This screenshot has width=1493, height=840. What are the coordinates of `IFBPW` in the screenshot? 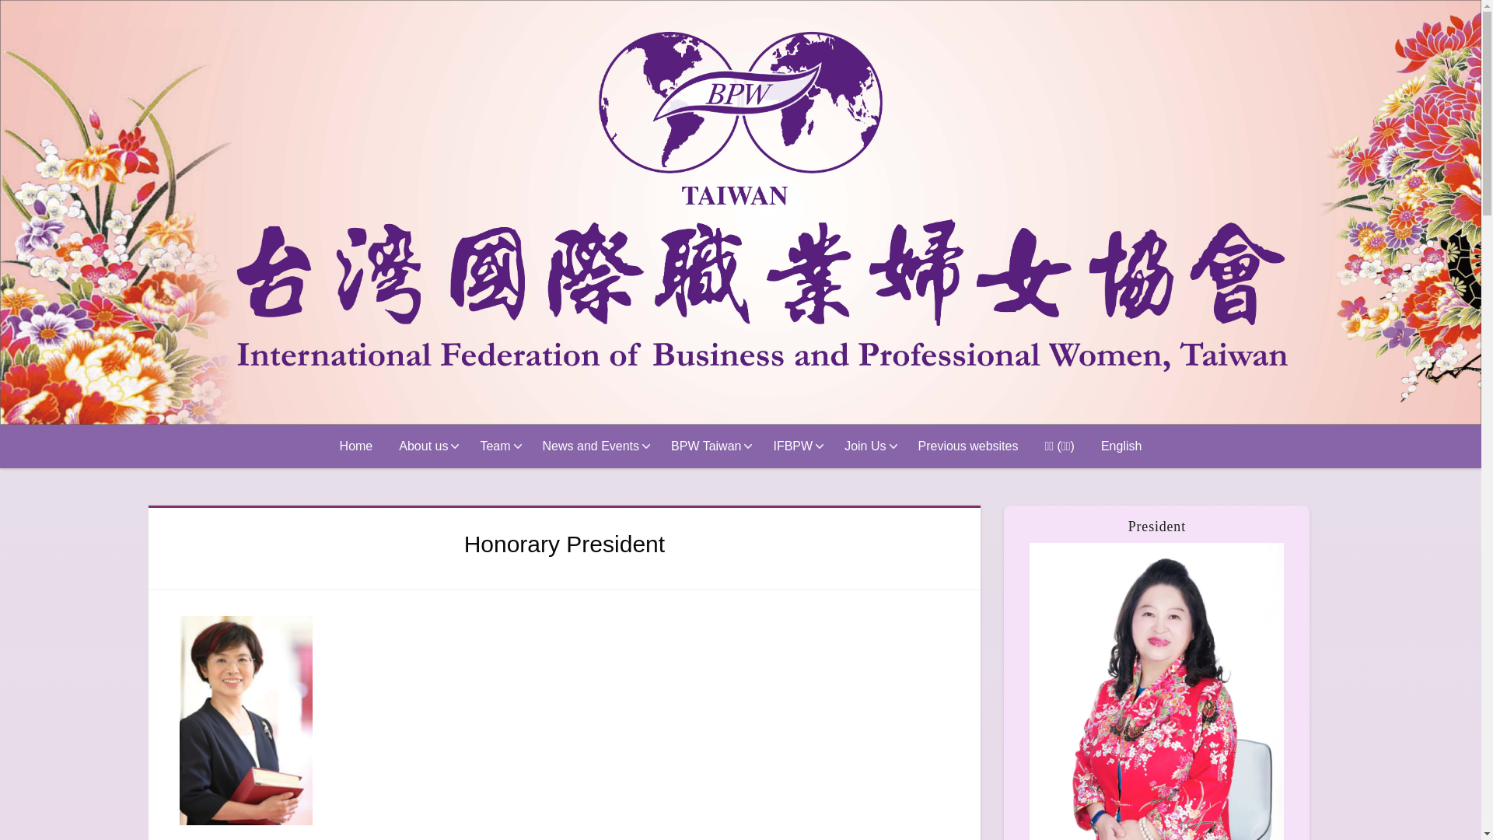 It's located at (795, 446).